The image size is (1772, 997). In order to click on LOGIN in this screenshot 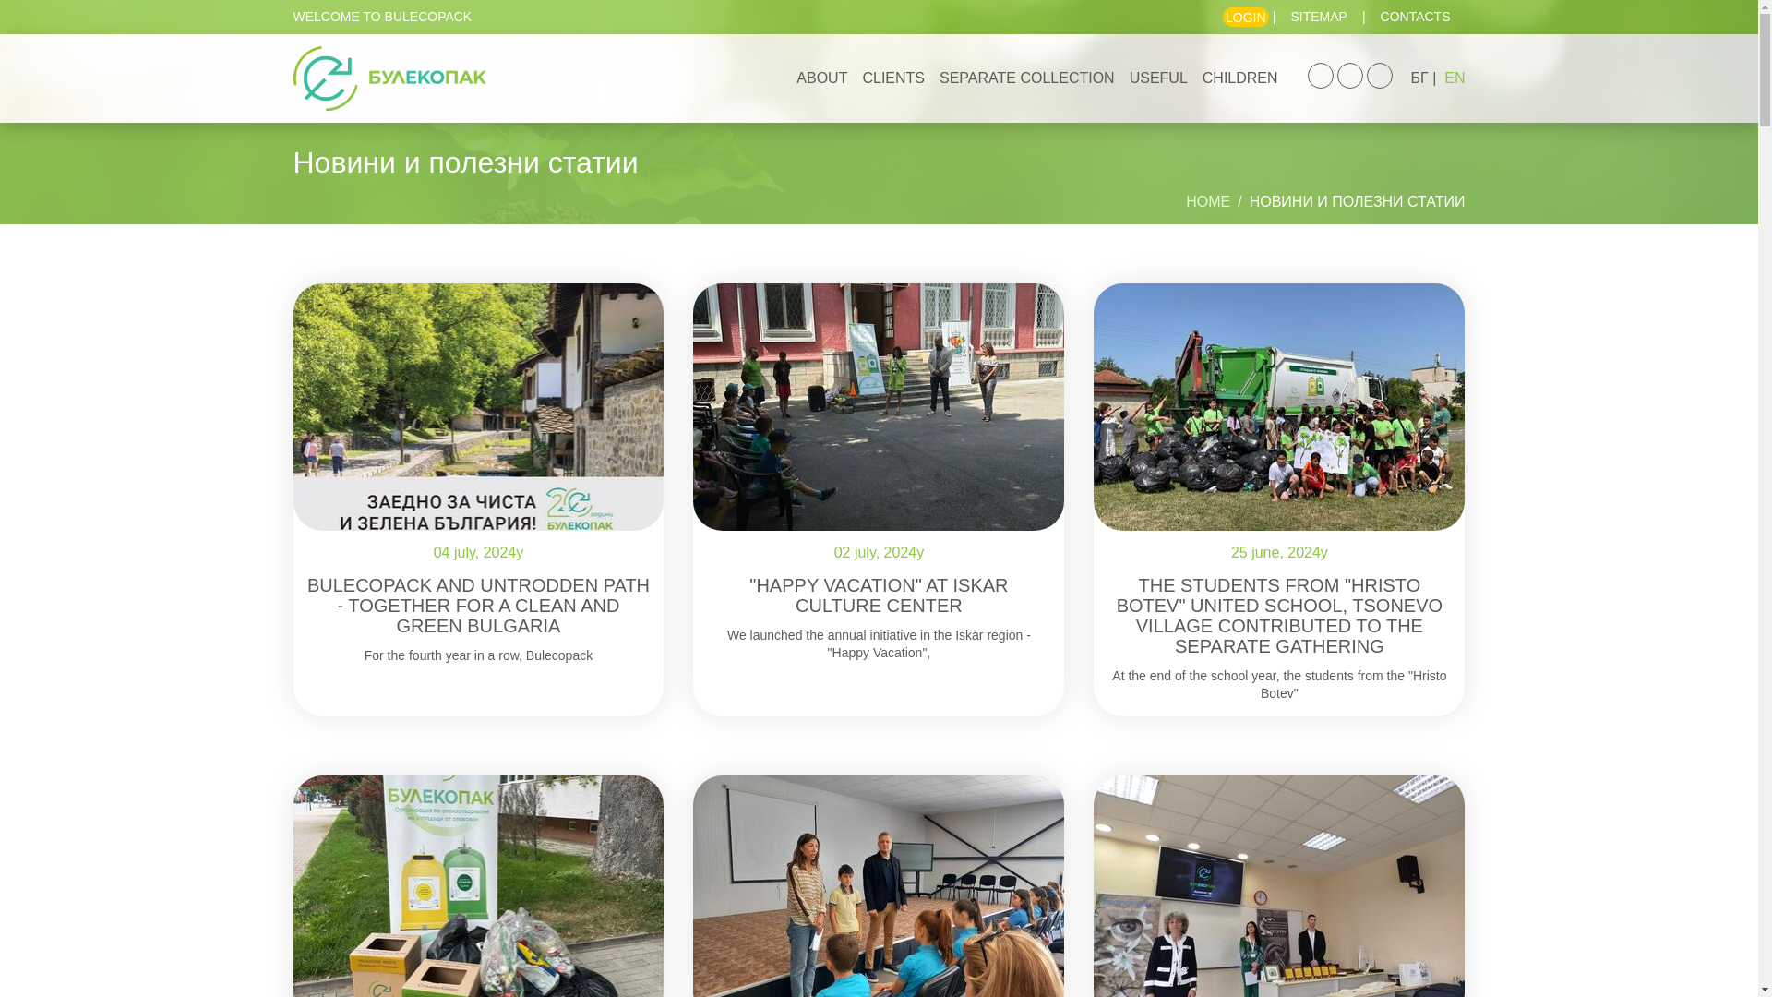, I will do `click(1245, 17)`.